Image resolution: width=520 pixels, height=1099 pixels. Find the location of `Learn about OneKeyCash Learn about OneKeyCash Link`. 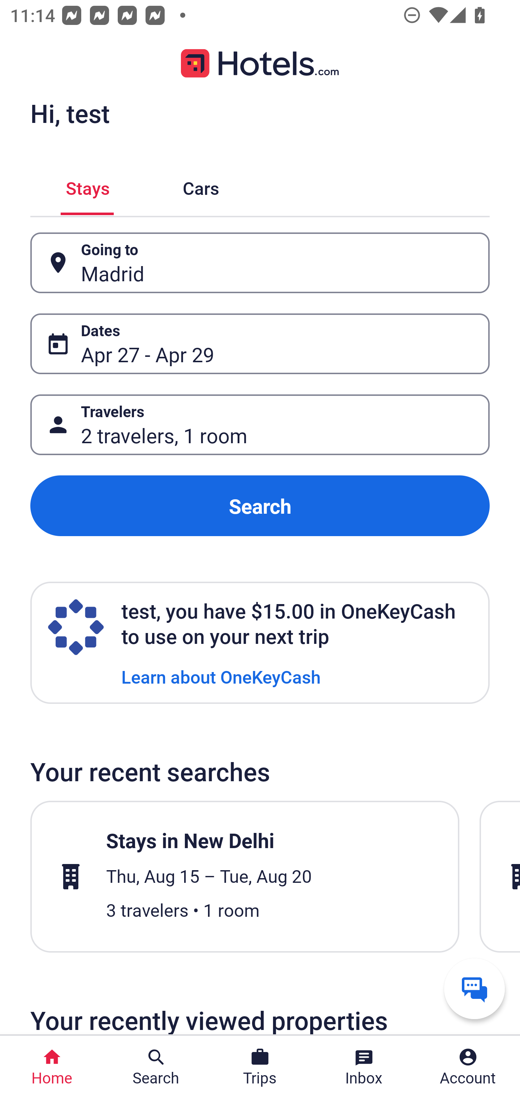

Learn about OneKeyCash Learn about OneKeyCash Link is located at coordinates (221, 676).